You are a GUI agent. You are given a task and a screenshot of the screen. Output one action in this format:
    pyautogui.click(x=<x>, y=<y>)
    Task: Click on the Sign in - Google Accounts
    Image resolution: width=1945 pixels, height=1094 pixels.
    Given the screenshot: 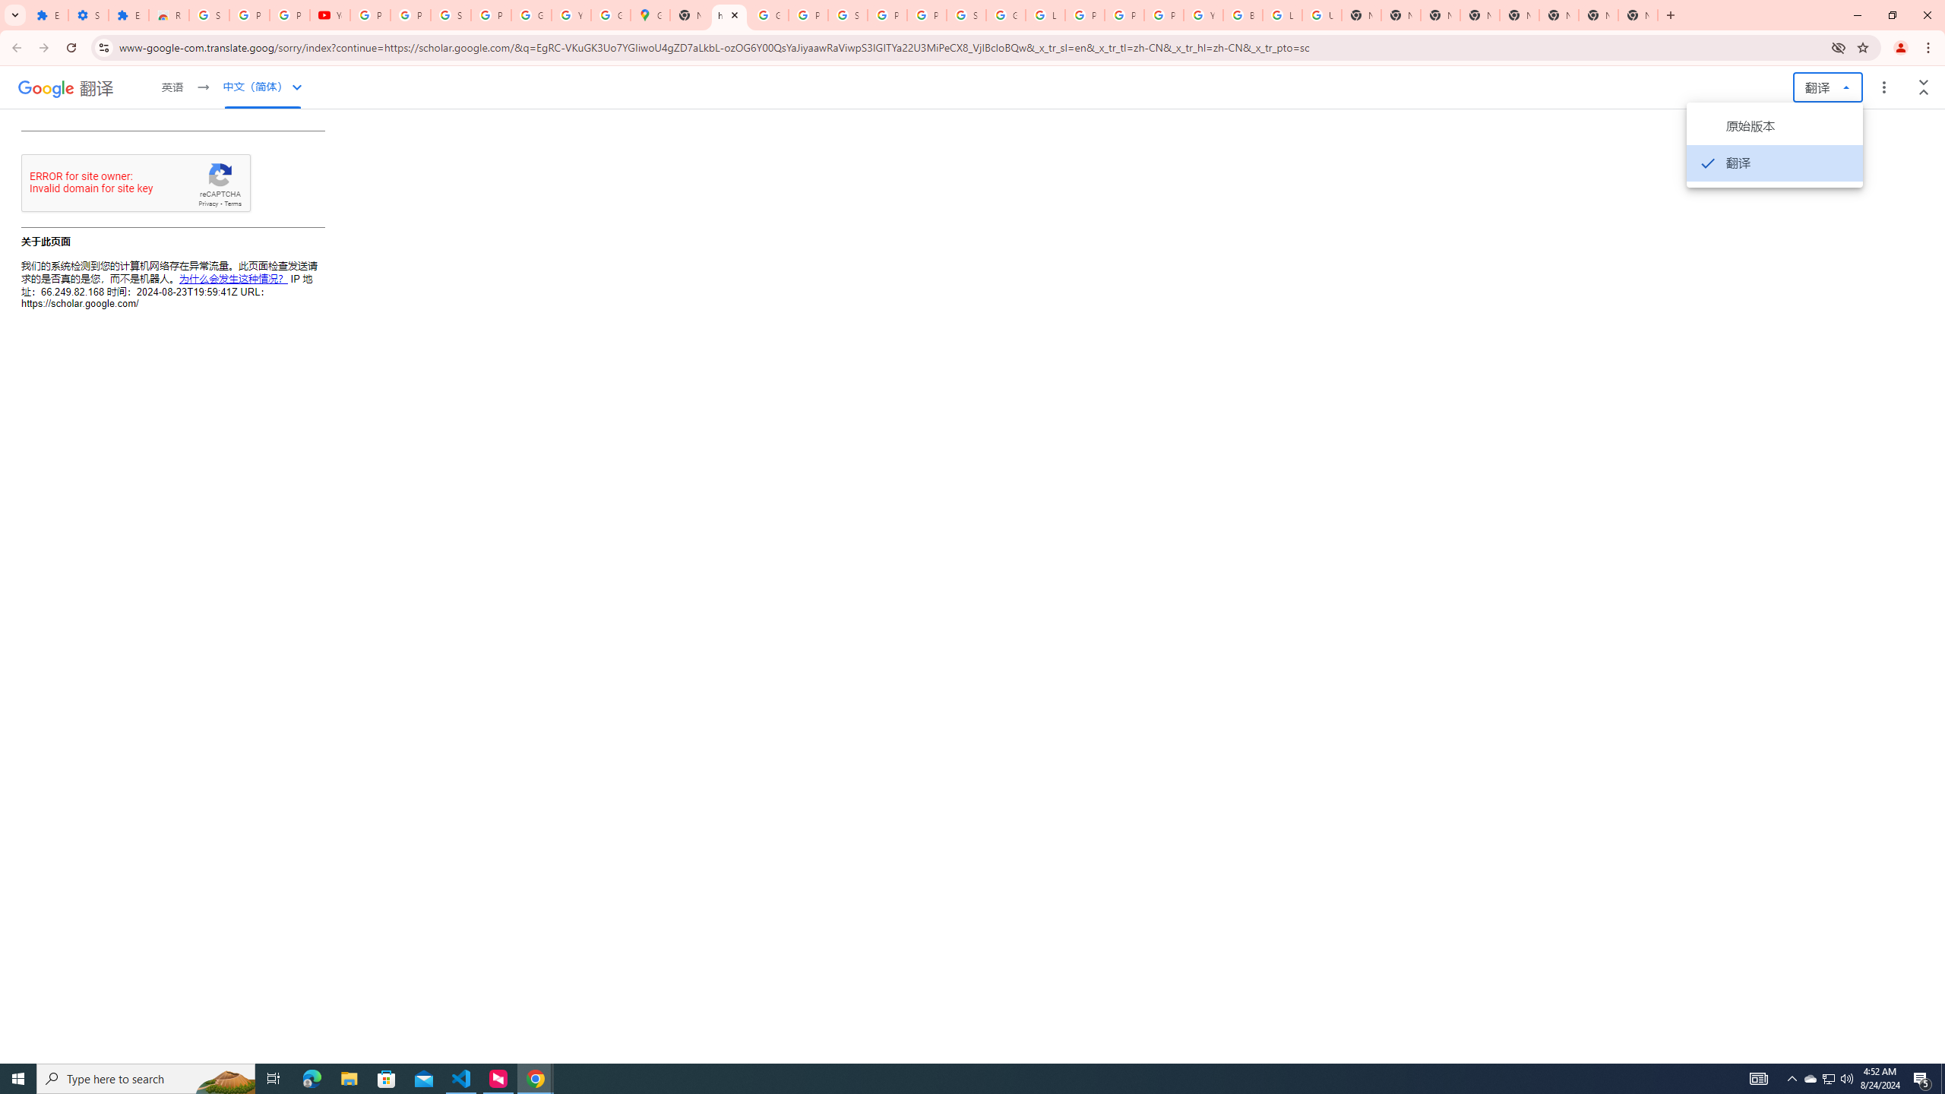 What is the action you would take?
    pyautogui.click(x=848, y=15)
    